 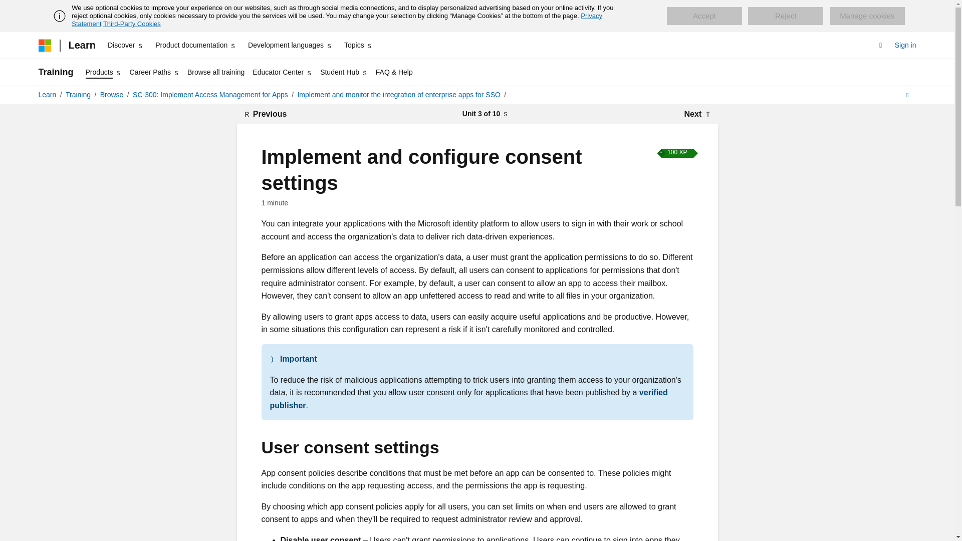 What do you see at coordinates (359, 45) in the screenshot?
I see `Topics` at bounding box center [359, 45].